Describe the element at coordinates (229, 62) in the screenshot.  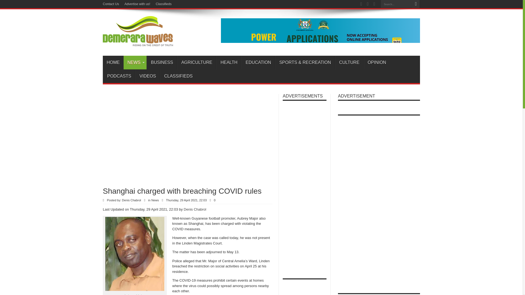
I see `HEALTH` at that location.